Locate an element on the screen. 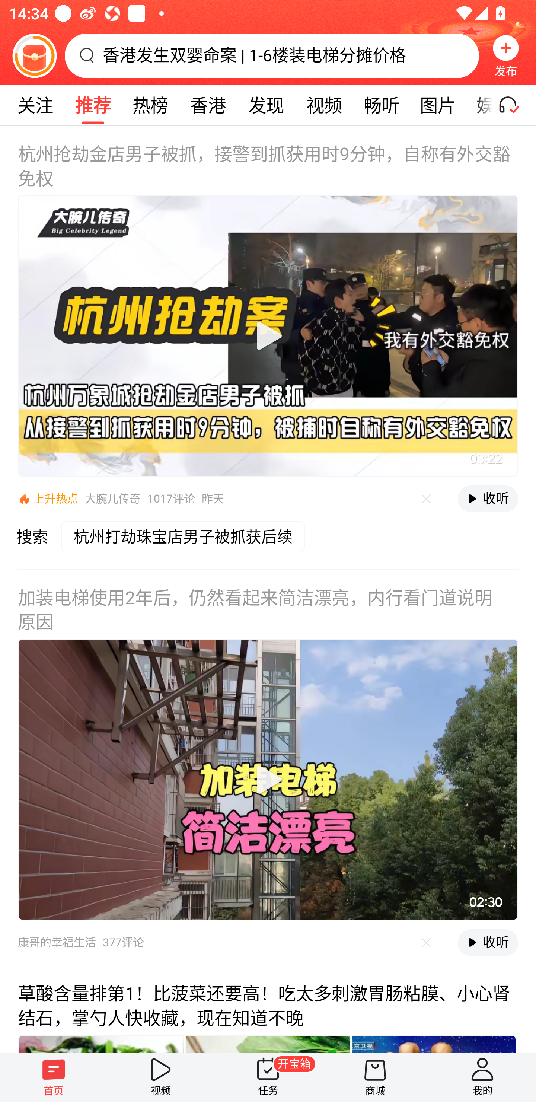 This screenshot has height=1102, width=536. 商城 is located at coordinates (375, 1077).